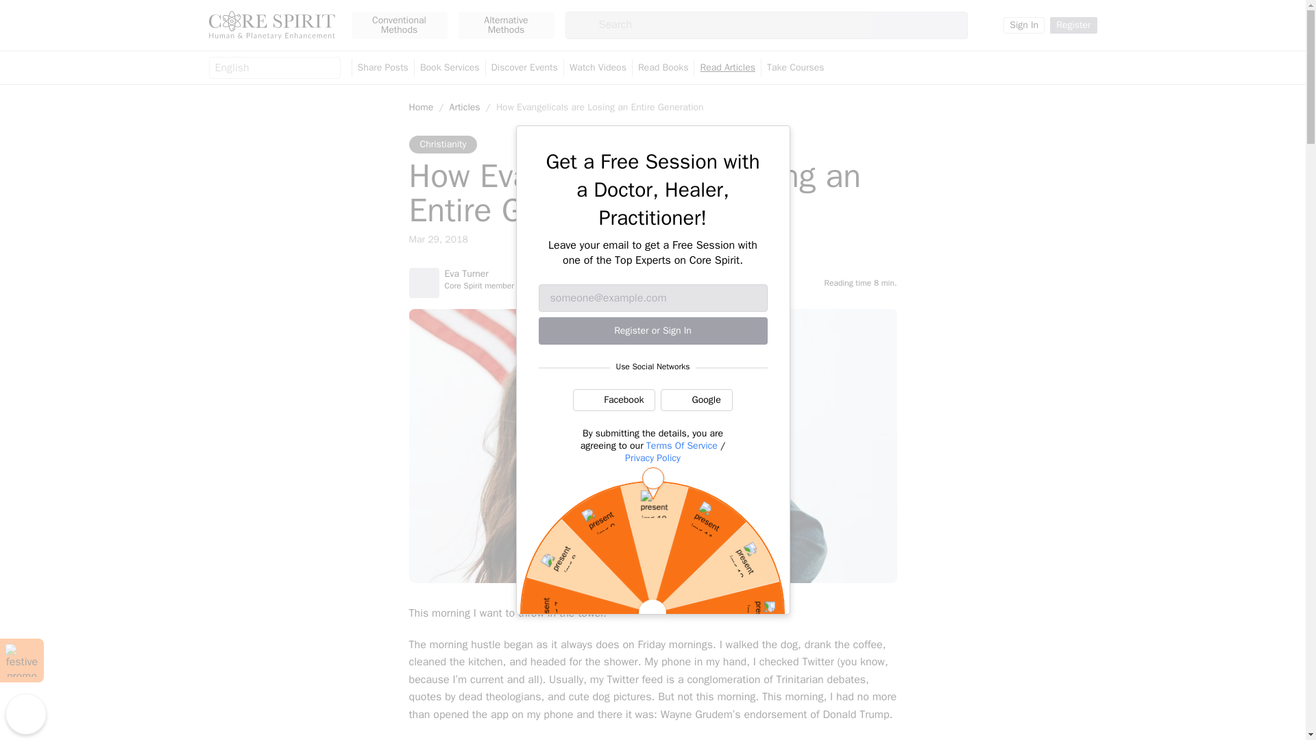 The height and width of the screenshot is (740, 1316). What do you see at coordinates (450, 68) in the screenshot?
I see `Book Services` at bounding box center [450, 68].